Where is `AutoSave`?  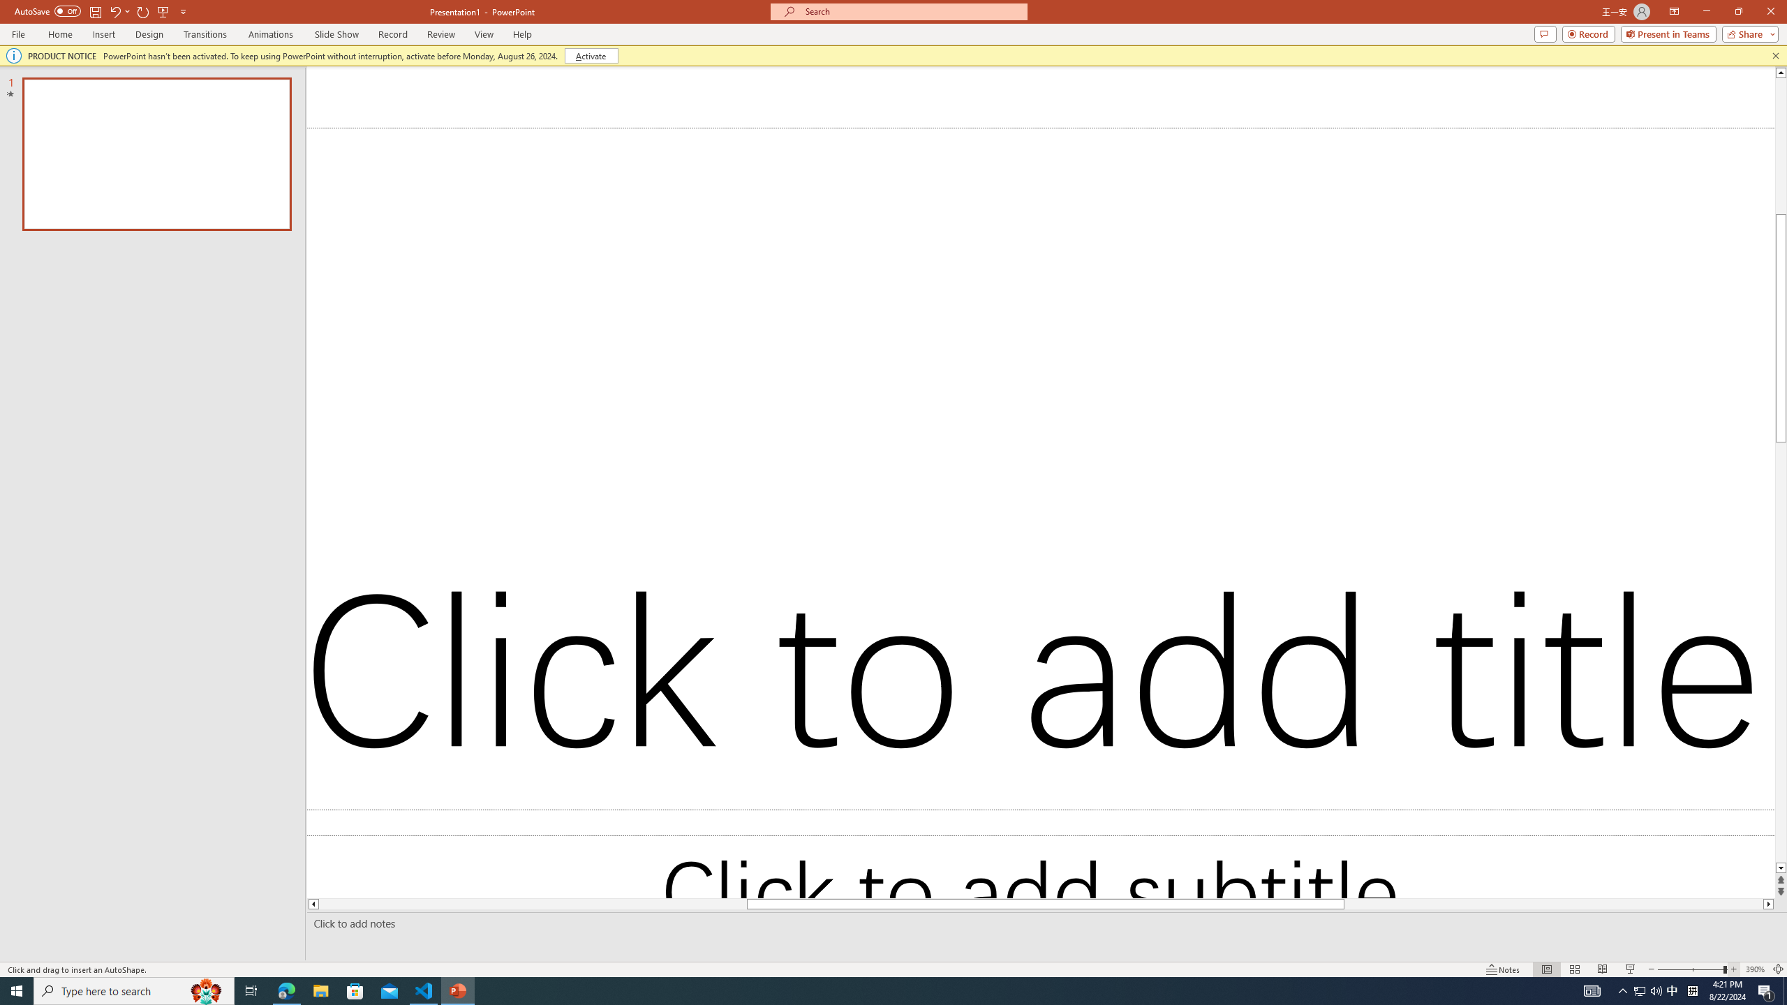 AutoSave is located at coordinates (47, 11).